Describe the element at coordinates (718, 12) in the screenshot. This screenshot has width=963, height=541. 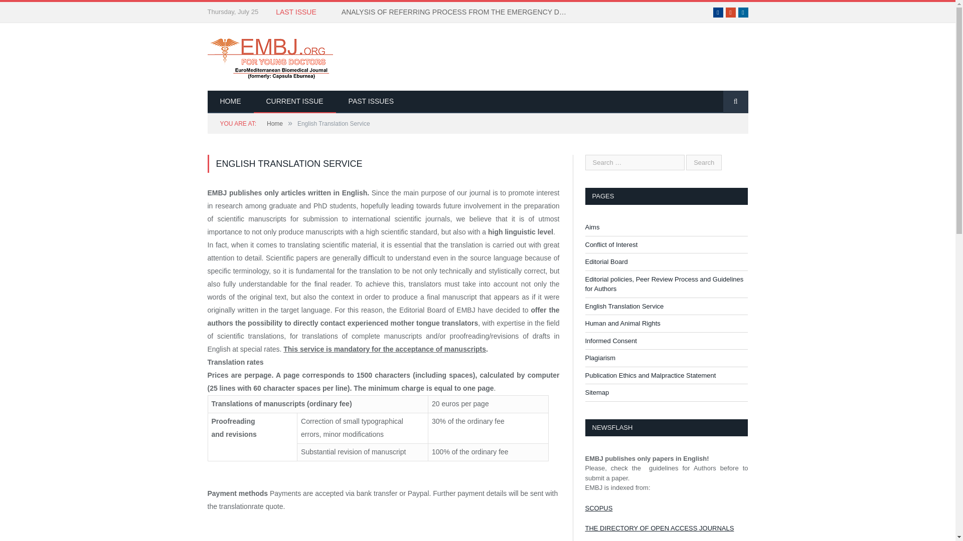
I see `Facebook` at that location.